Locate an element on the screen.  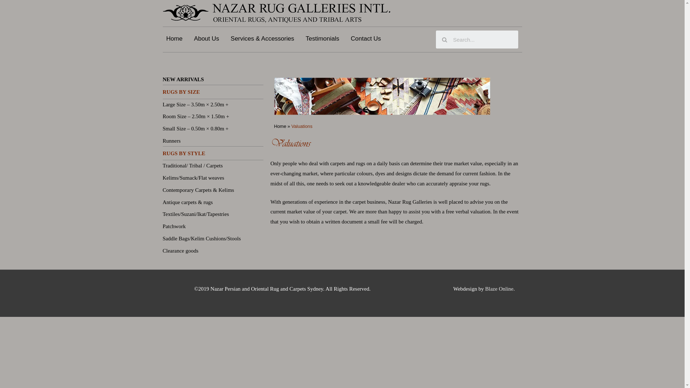
Services & Accessories is located at coordinates (262, 39).